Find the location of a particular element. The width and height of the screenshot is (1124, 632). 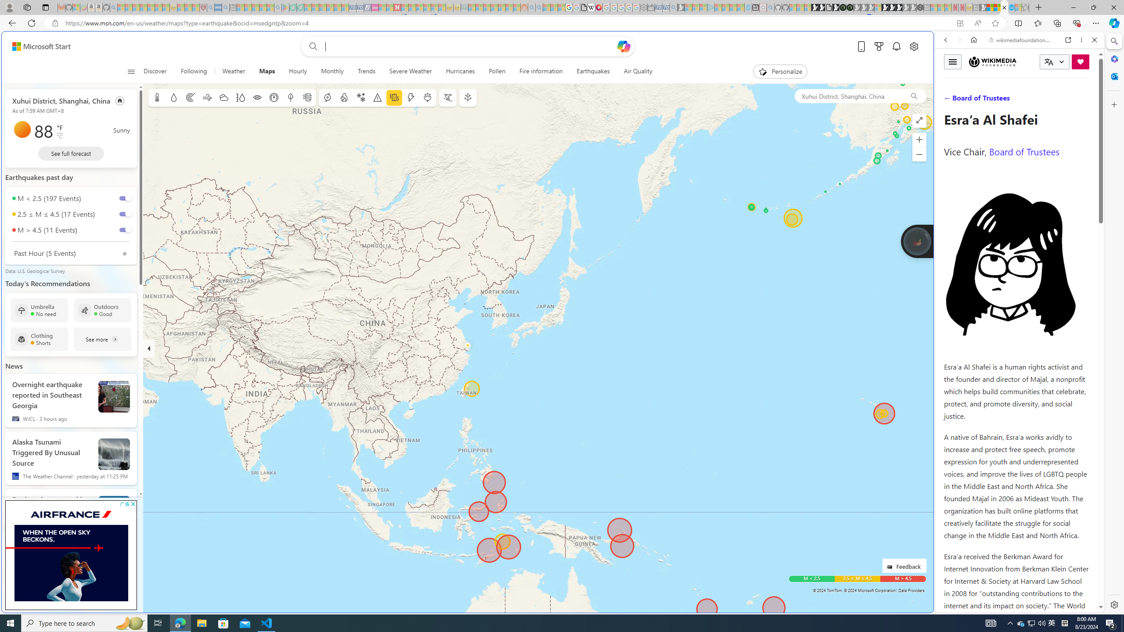

Air Quality is located at coordinates (638, 72).